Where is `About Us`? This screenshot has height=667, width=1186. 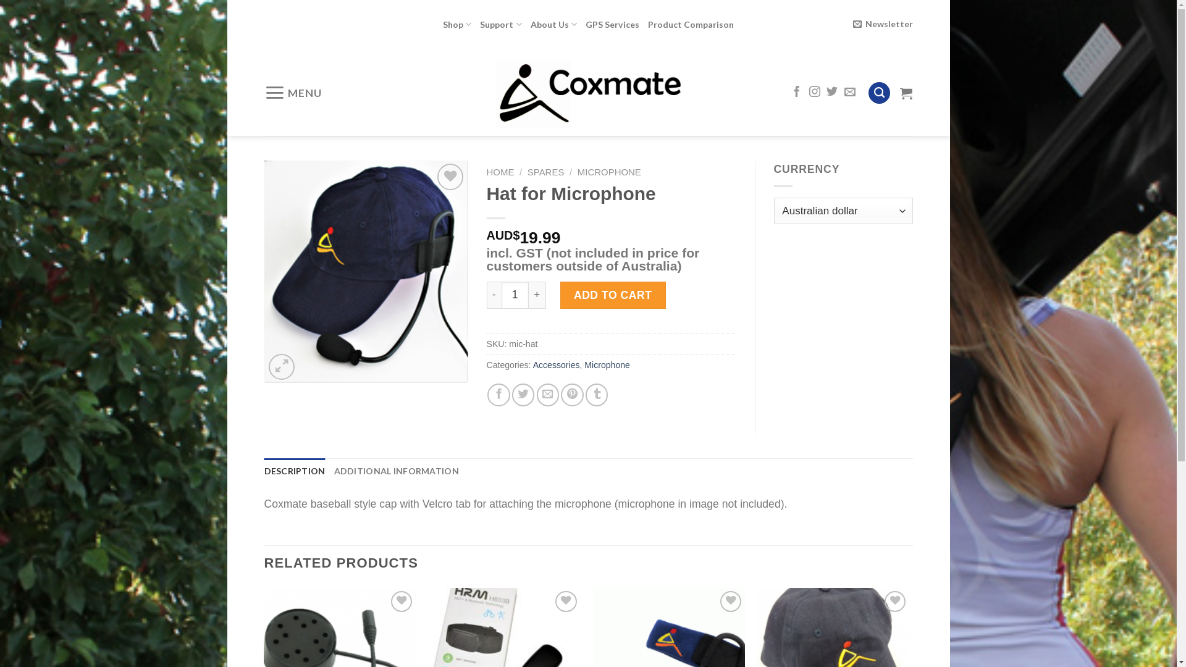 About Us is located at coordinates (553, 25).